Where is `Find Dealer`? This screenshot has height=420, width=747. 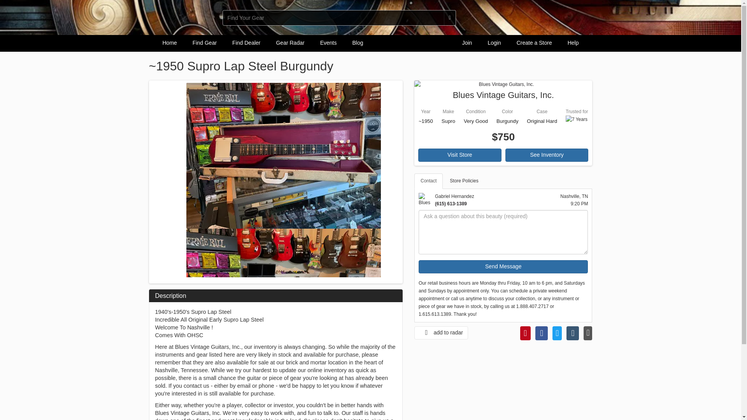
Find Dealer is located at coordinates (246, 43).